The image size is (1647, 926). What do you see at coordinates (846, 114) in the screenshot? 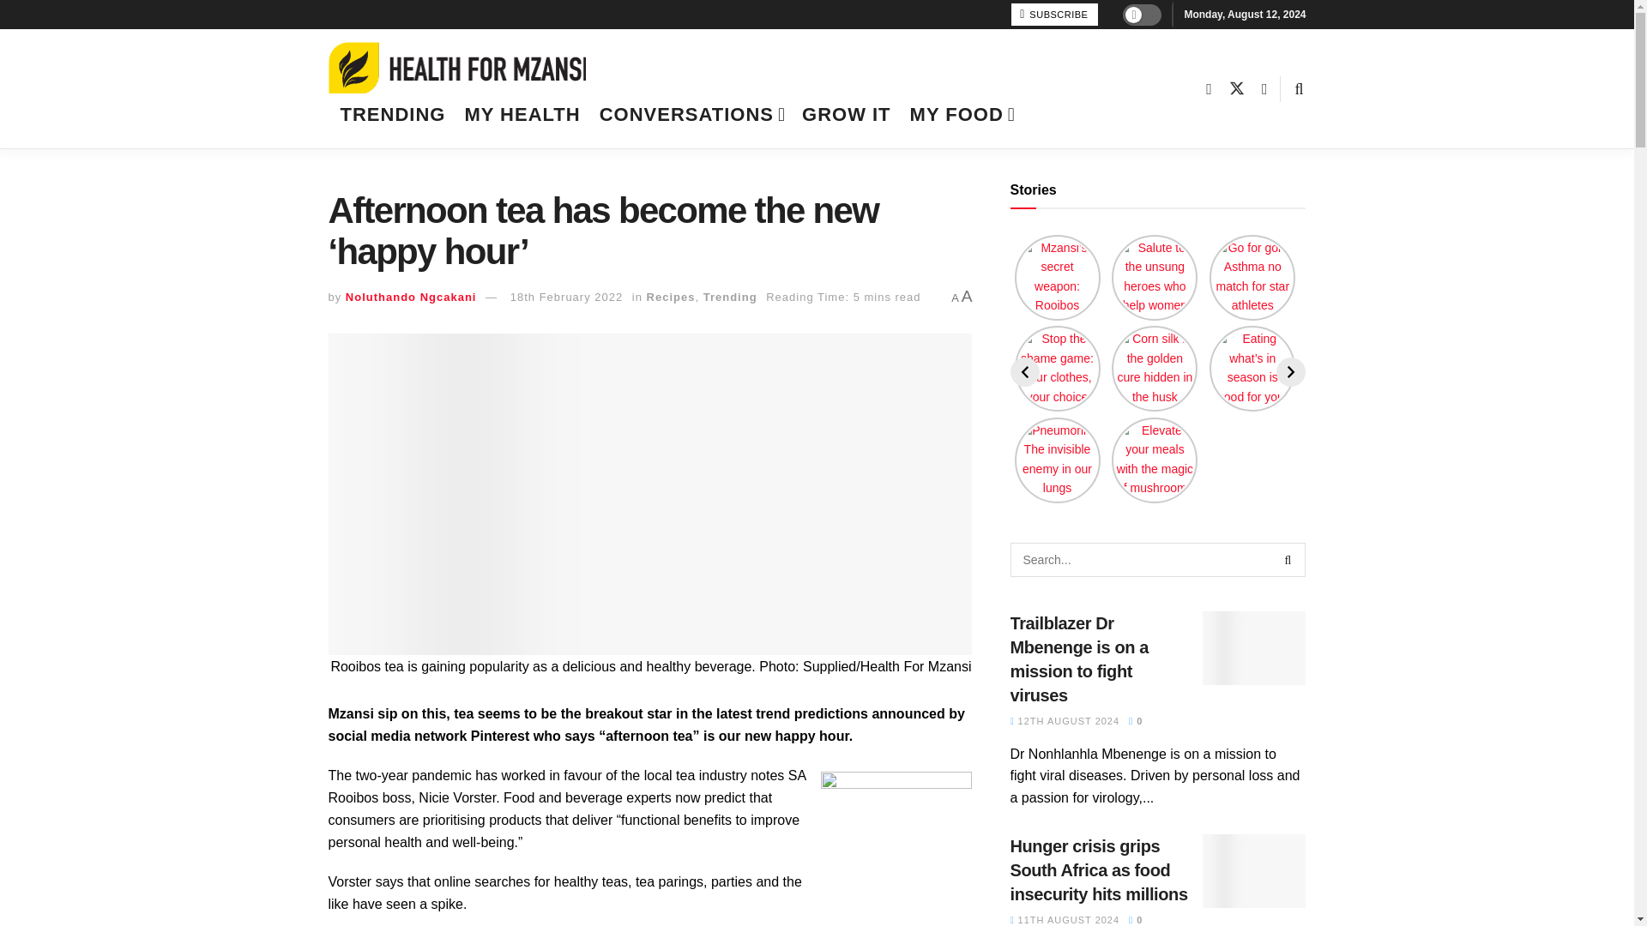
I see `GROW IT` at bounding box center [846, 114].